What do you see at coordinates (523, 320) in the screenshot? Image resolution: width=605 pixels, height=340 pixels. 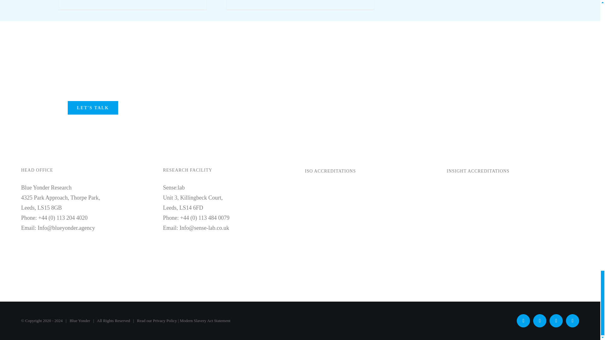 I see `X` at bounding box center [523, 320].